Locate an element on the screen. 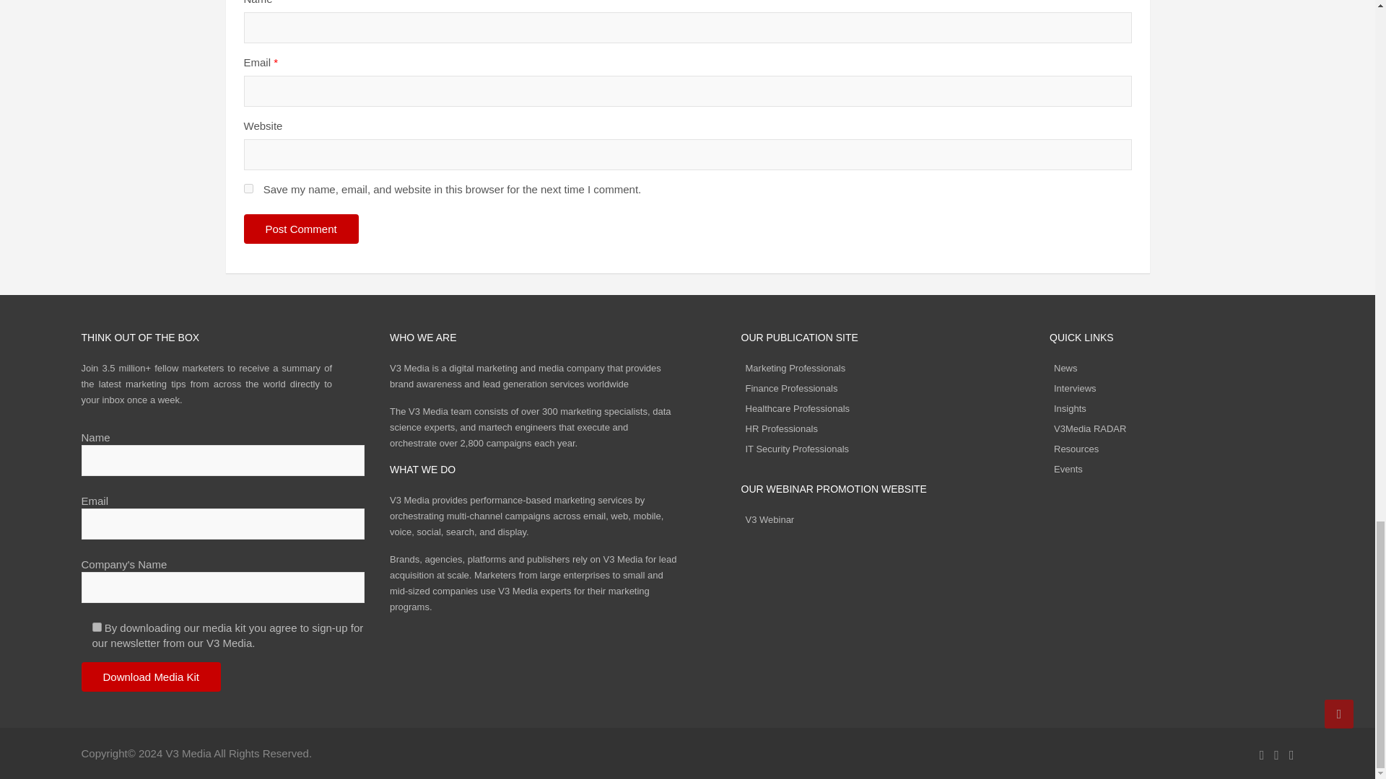 This screenshot has width=1386, height=779. Marketing Professionals is located at coordinates (796, 368).